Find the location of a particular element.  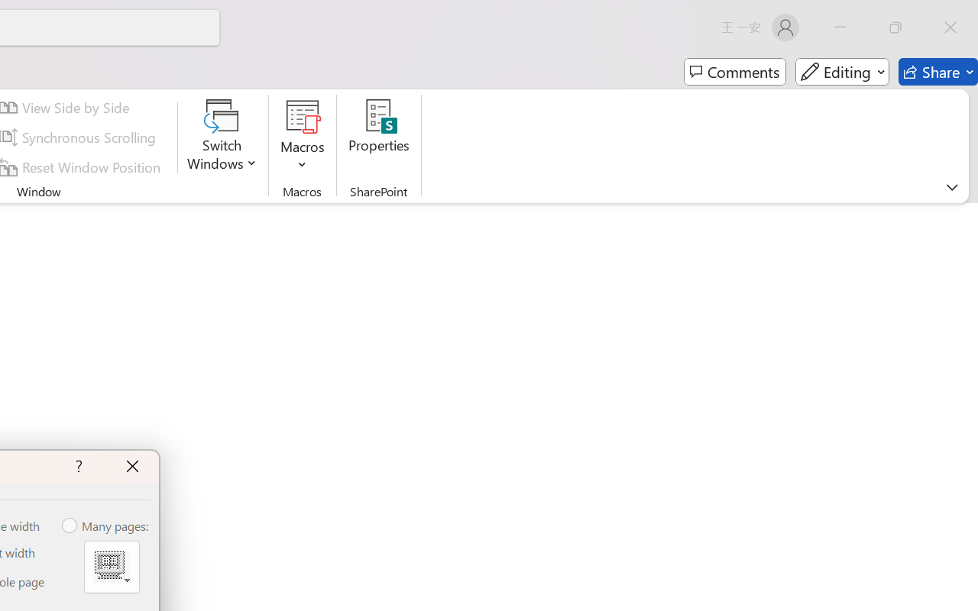

Many pages: is located at coordinates (106, 526).